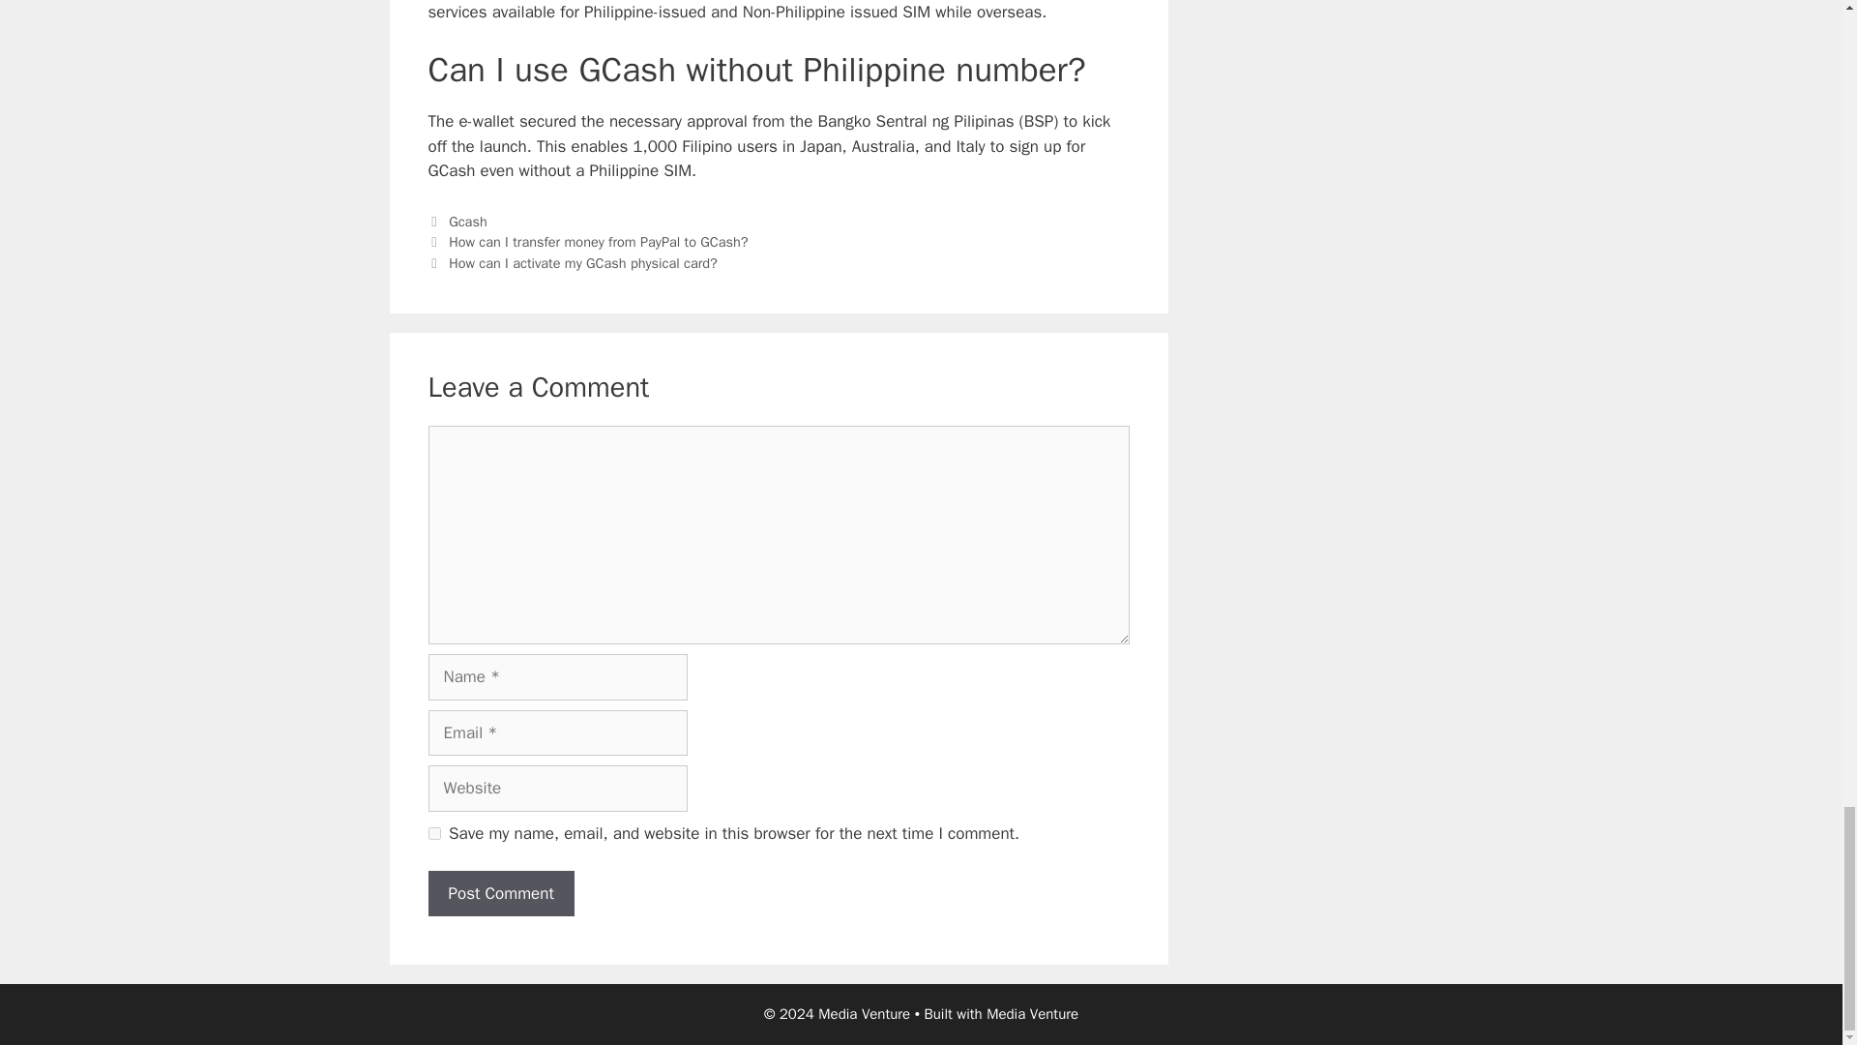 This screenshot has height=1045, width=1857. I want to click on Media Venture, so click(1032, 1014).